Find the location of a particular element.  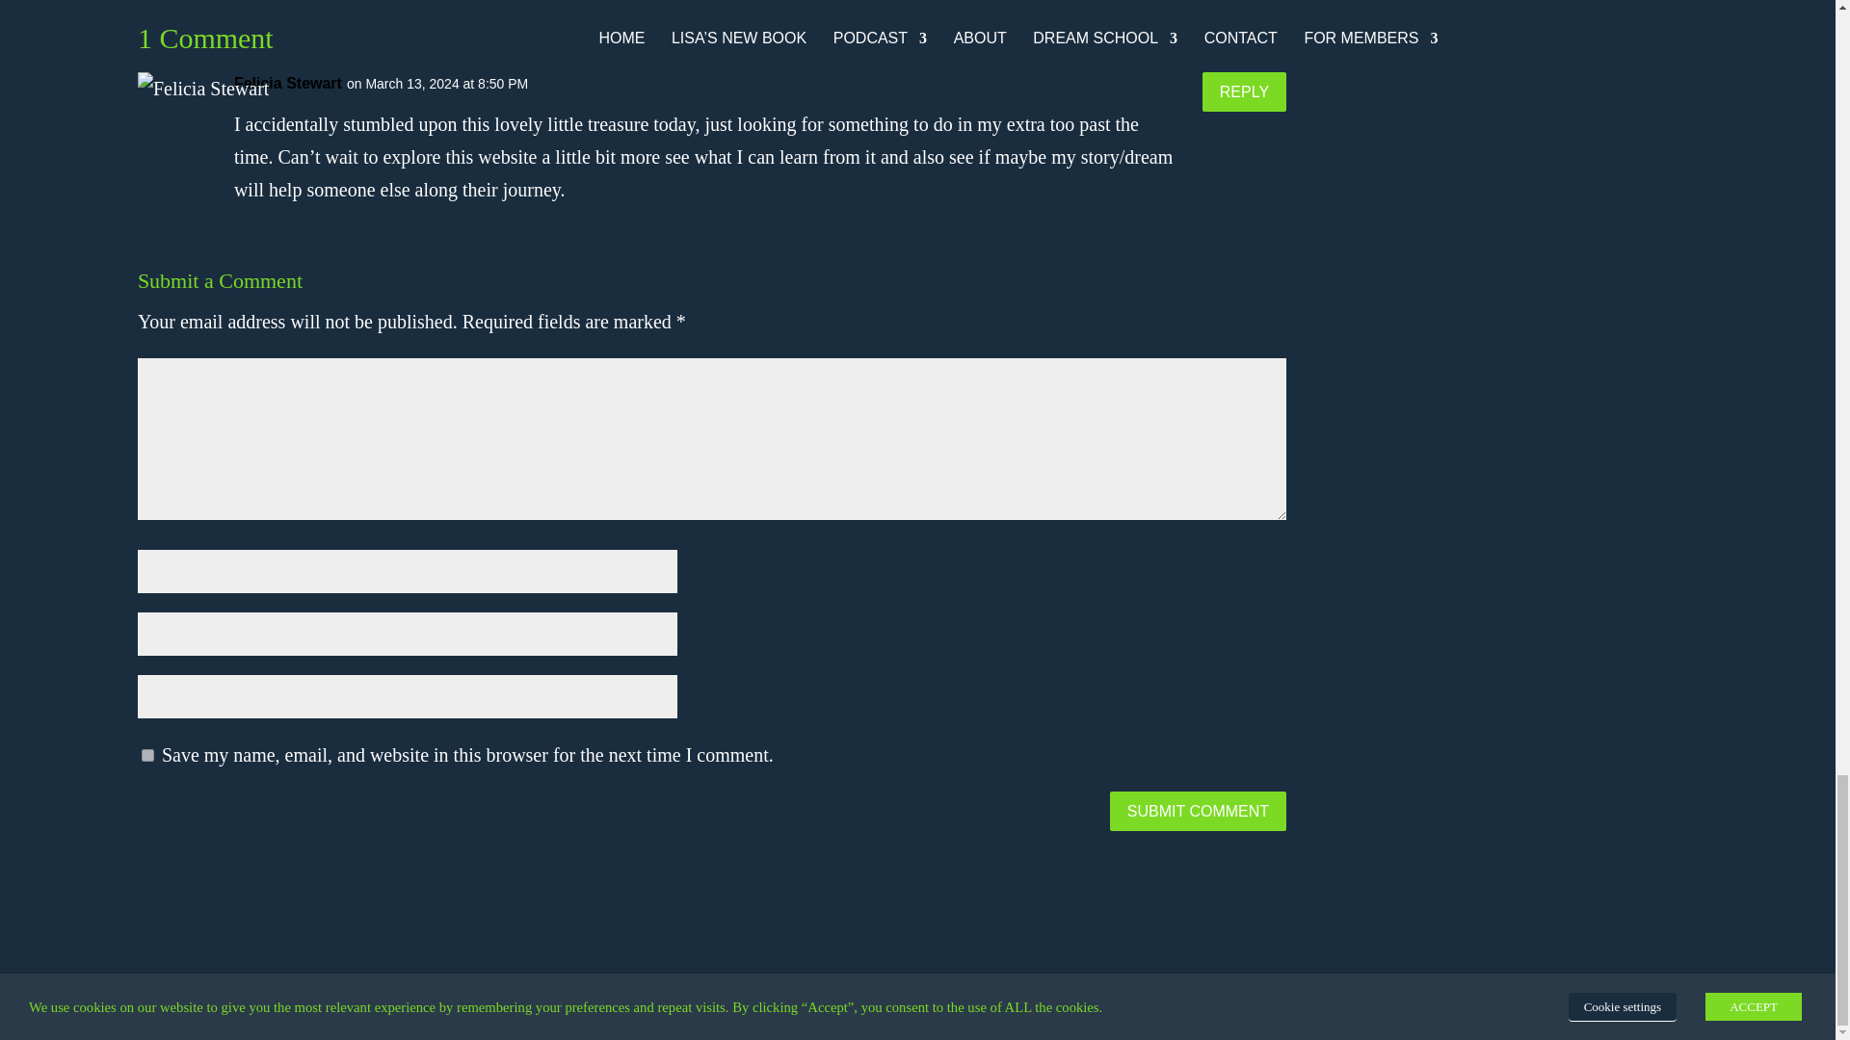

yes is located at coordinates (147, 755).